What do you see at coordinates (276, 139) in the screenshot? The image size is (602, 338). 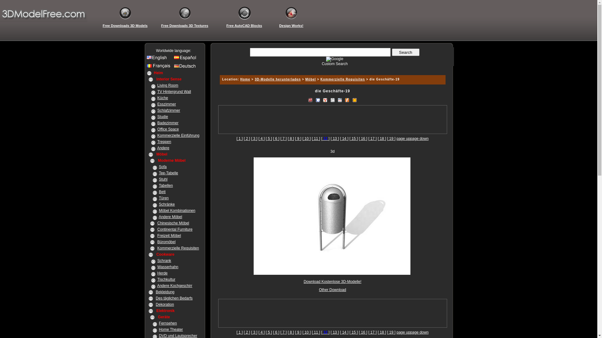 I see `[ 6 ]` at bounding box center [276, 139].